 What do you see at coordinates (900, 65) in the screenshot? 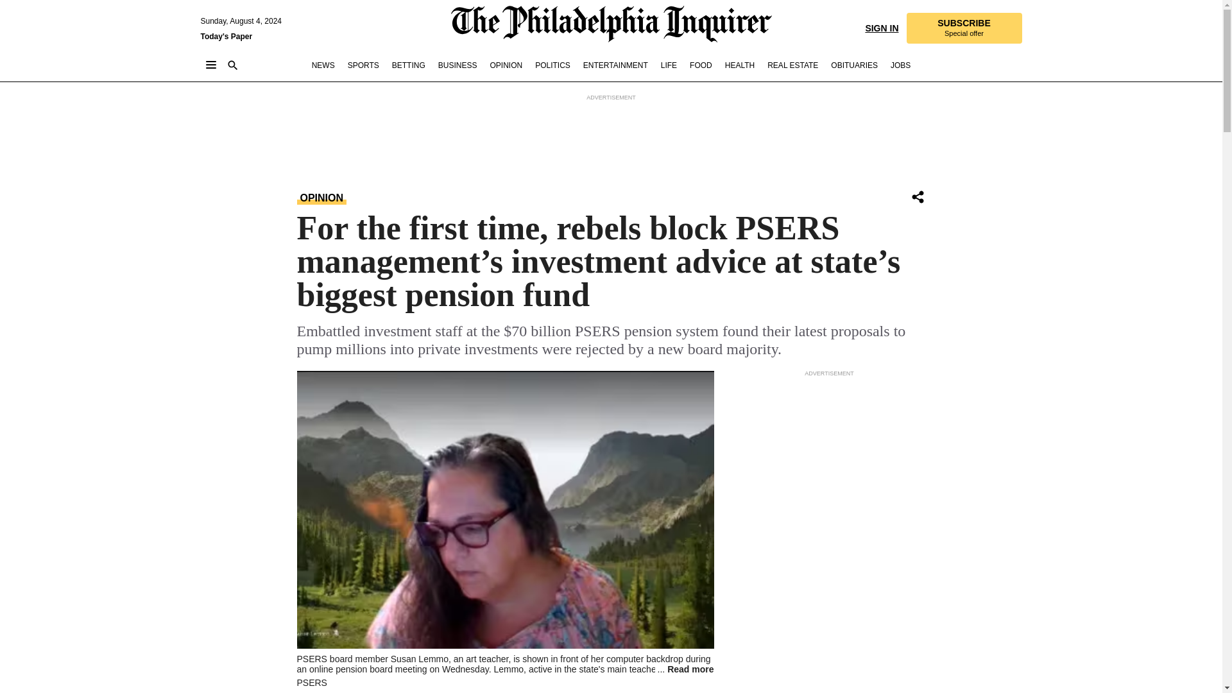
I see `JOBS` at bounding box center [900, 65].